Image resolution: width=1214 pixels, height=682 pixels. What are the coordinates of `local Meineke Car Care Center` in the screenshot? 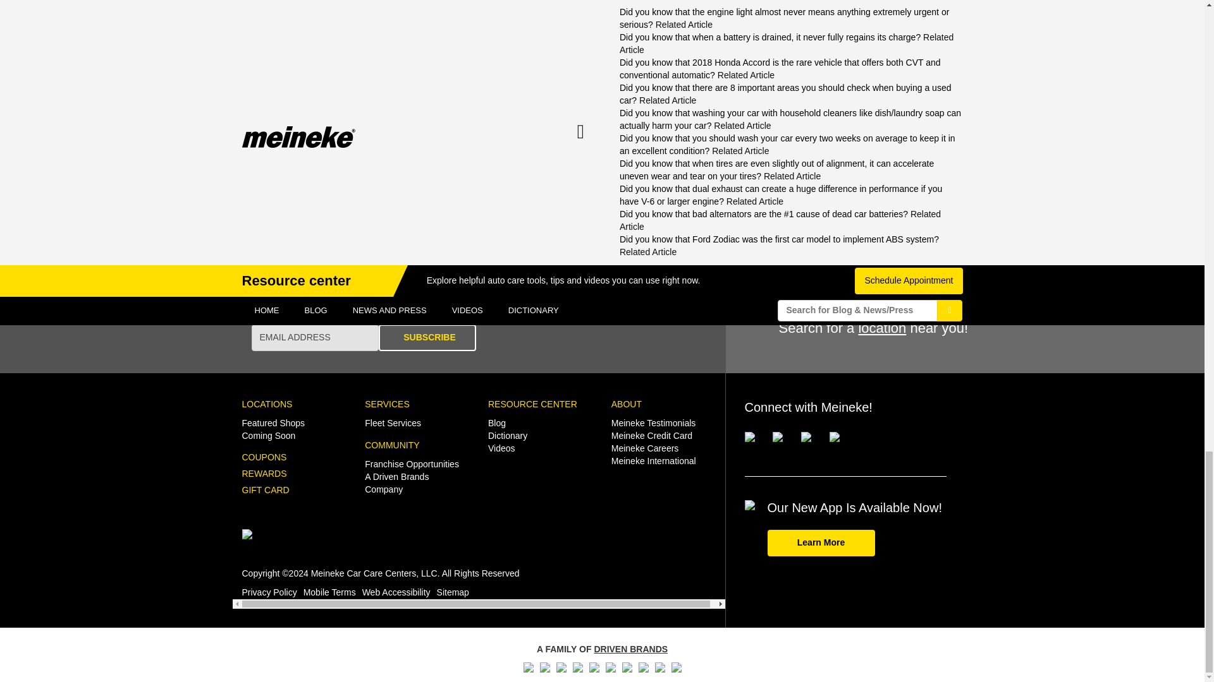 It's located at (846, 18).